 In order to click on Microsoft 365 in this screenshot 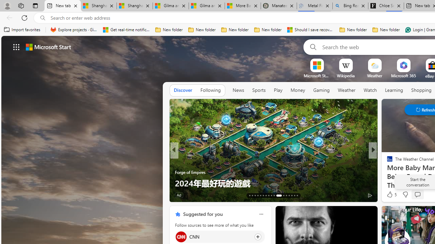, I will do `click(403, 76)`.